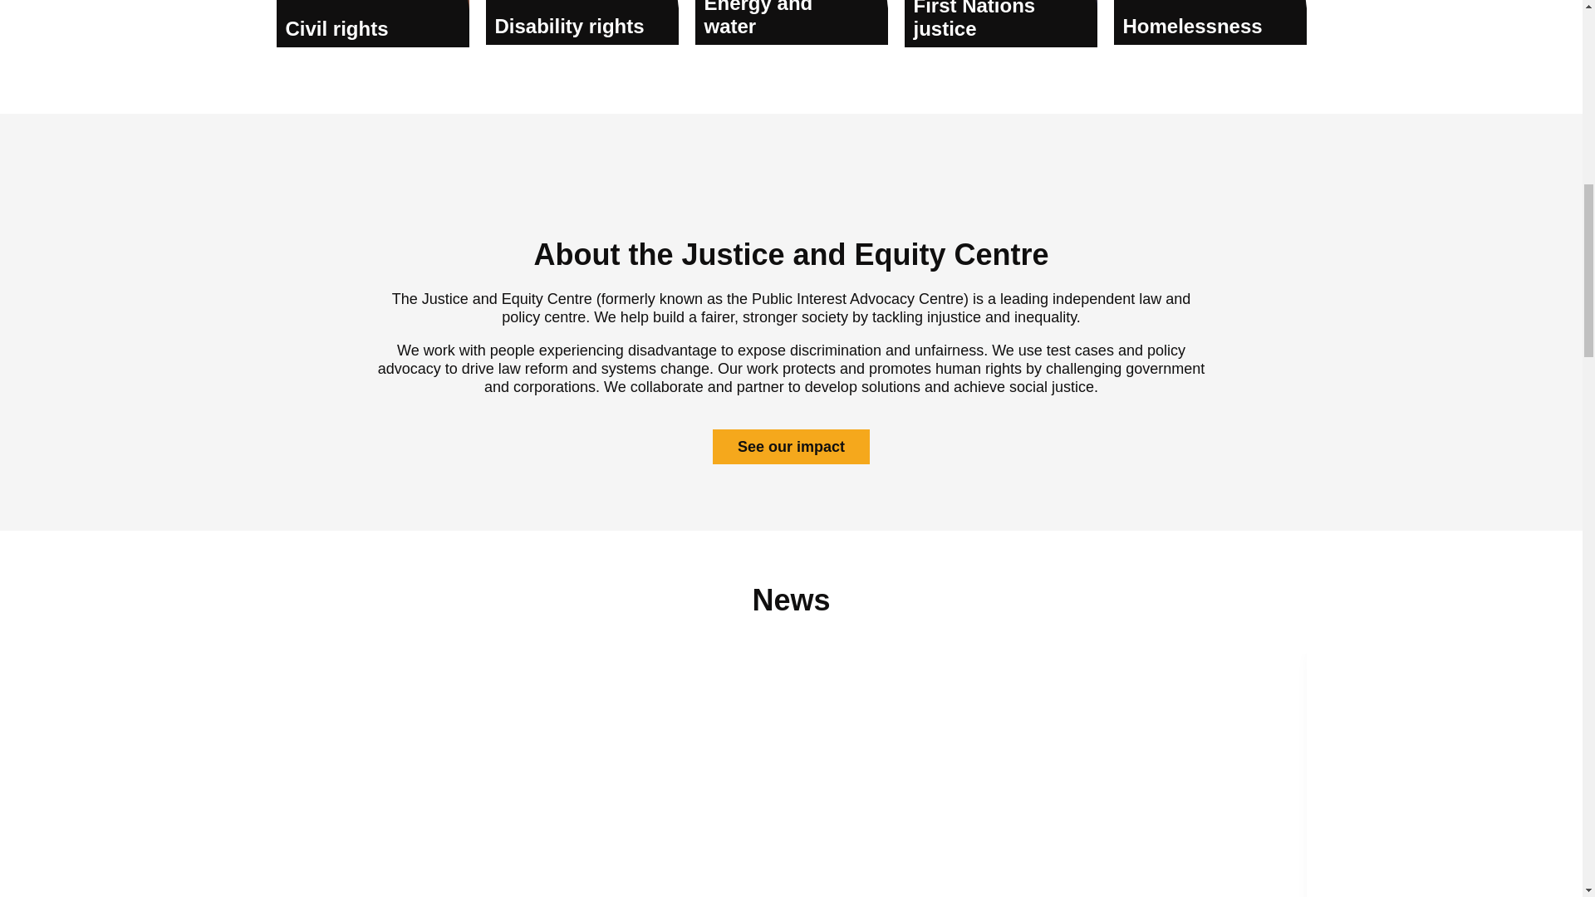 The image size is (1595, 897). Describe the element at coordinates (791, 183) in the screenshot. I see `Home 8` at that location.